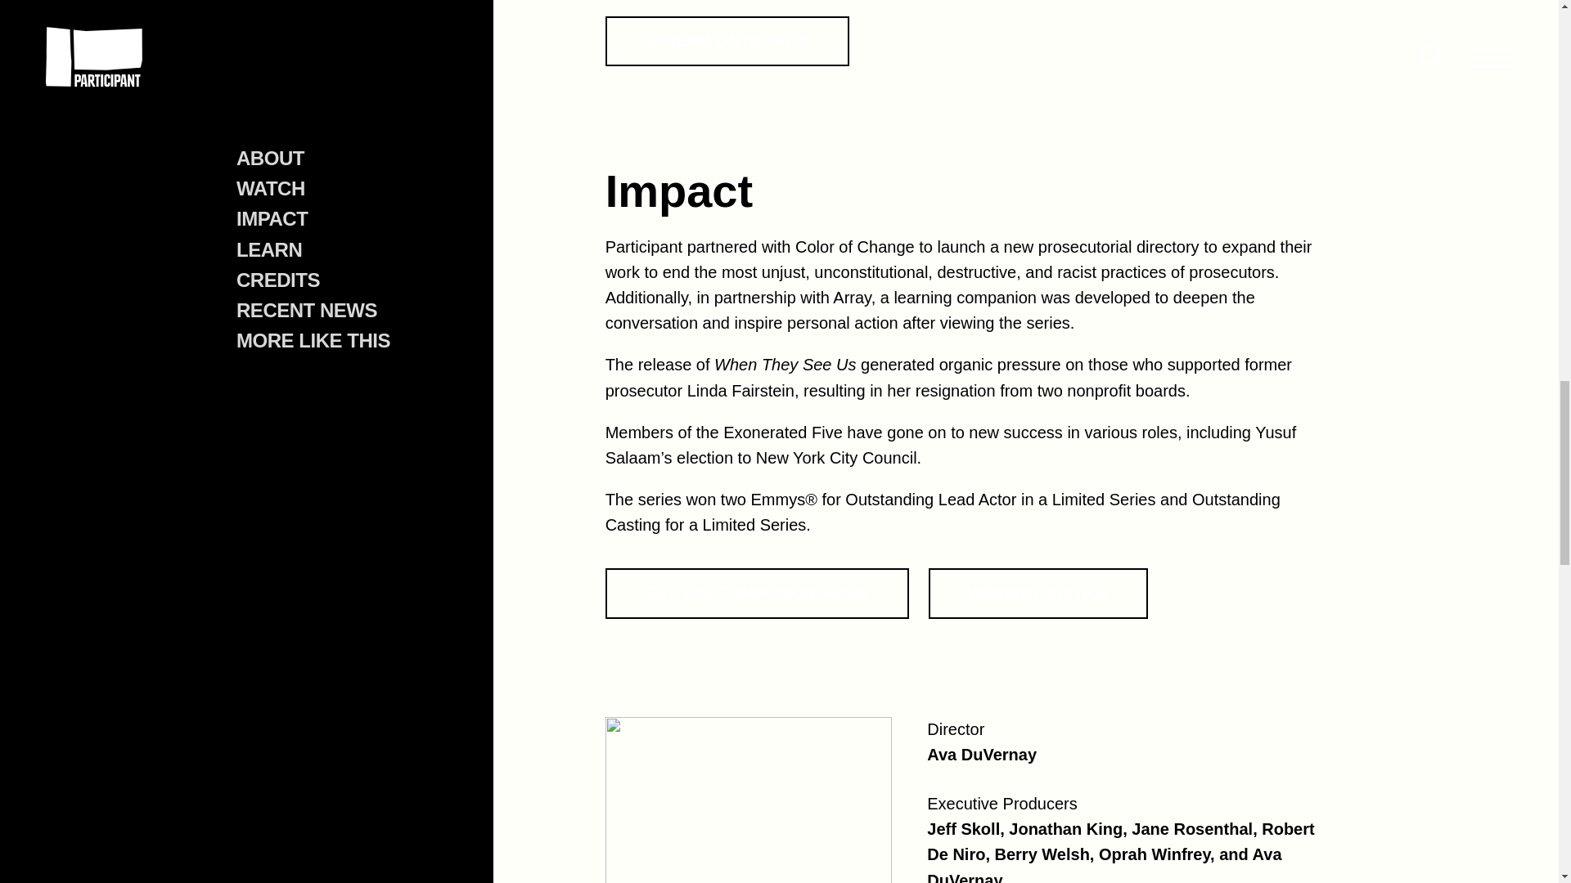  I want to click on WINNING JUSTICE, so click(1038, 594).